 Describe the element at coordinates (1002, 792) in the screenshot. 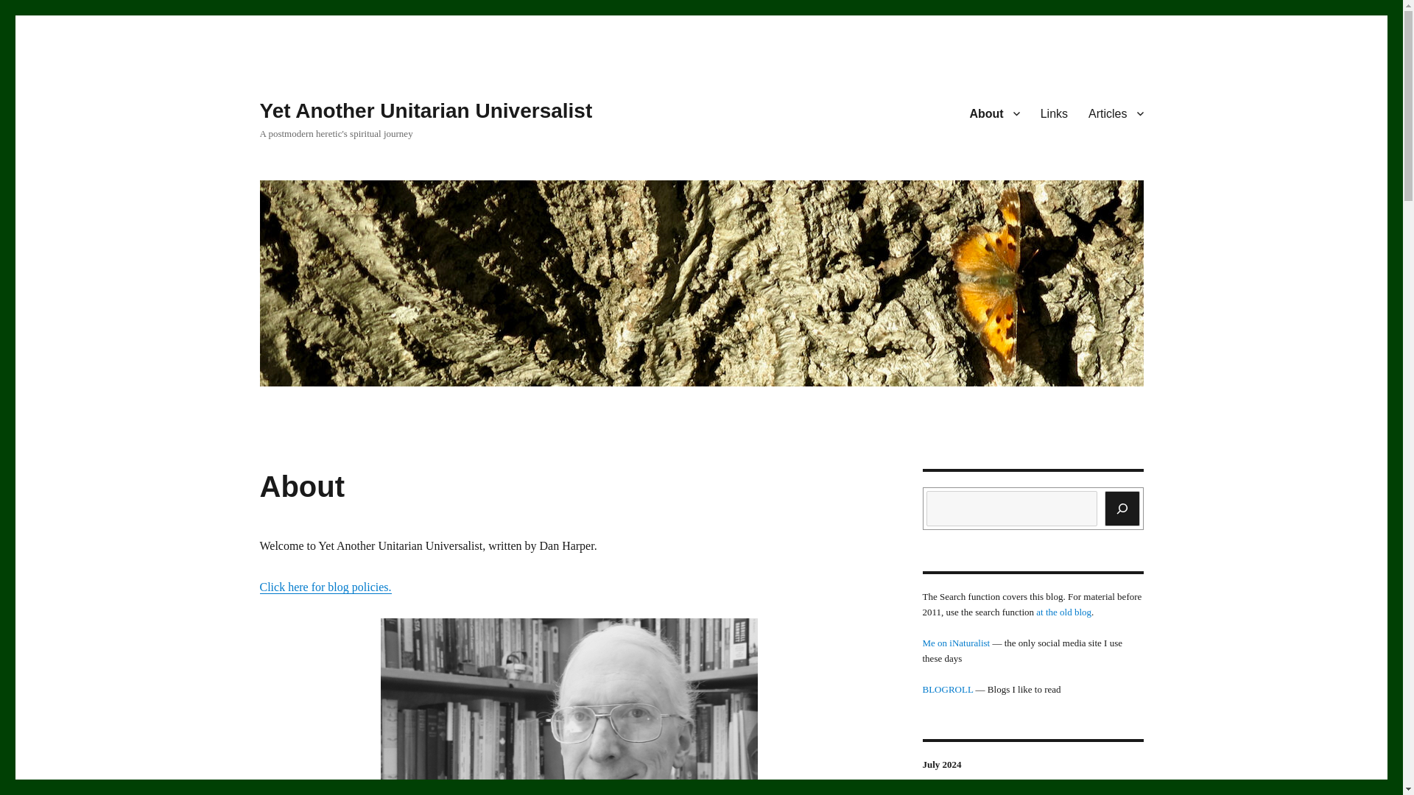

I see `Tuesday` at that location.